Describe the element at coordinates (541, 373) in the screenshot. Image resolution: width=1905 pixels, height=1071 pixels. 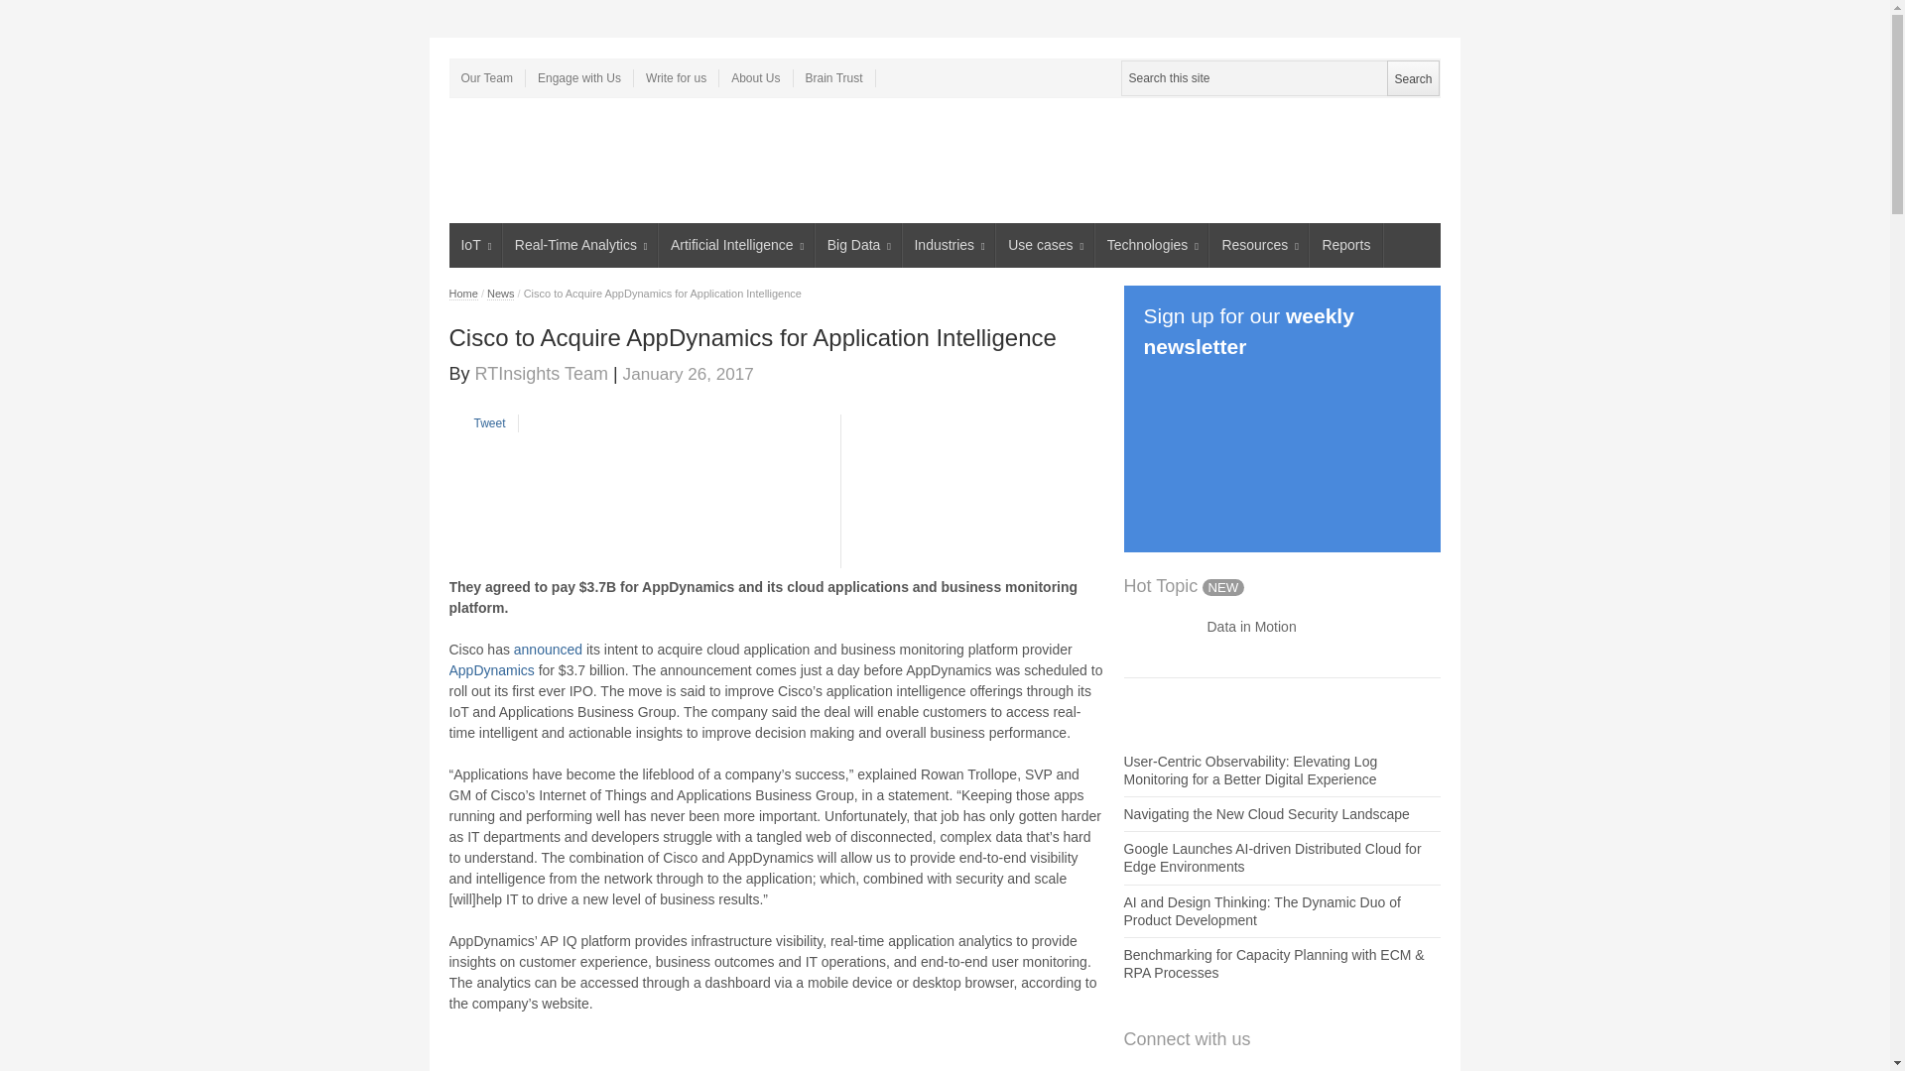
I see `View all posts by RTInsights Team` at that location.